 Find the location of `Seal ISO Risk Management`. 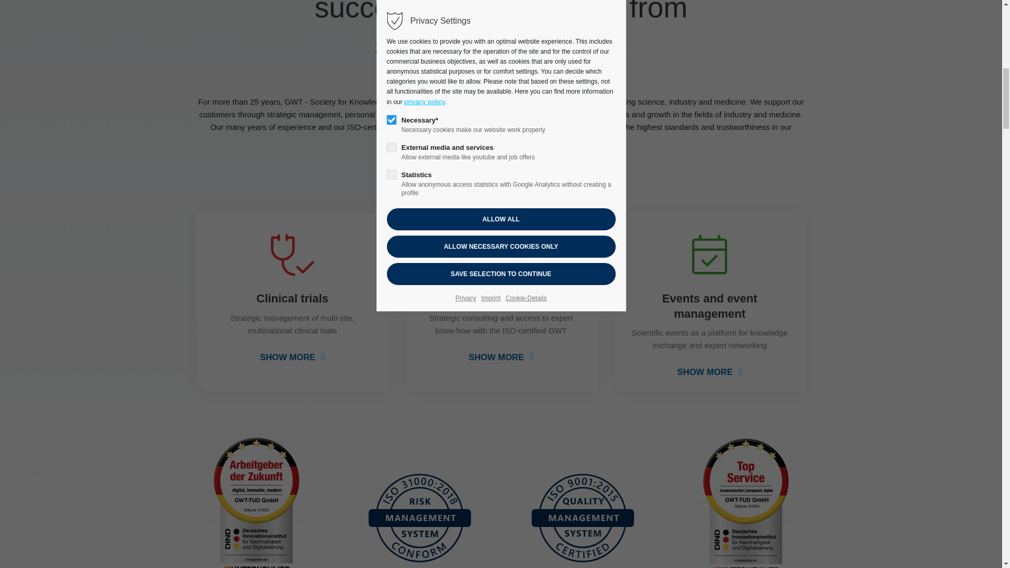

Seal ISO Risk Management is located at coordinates (420, 516).